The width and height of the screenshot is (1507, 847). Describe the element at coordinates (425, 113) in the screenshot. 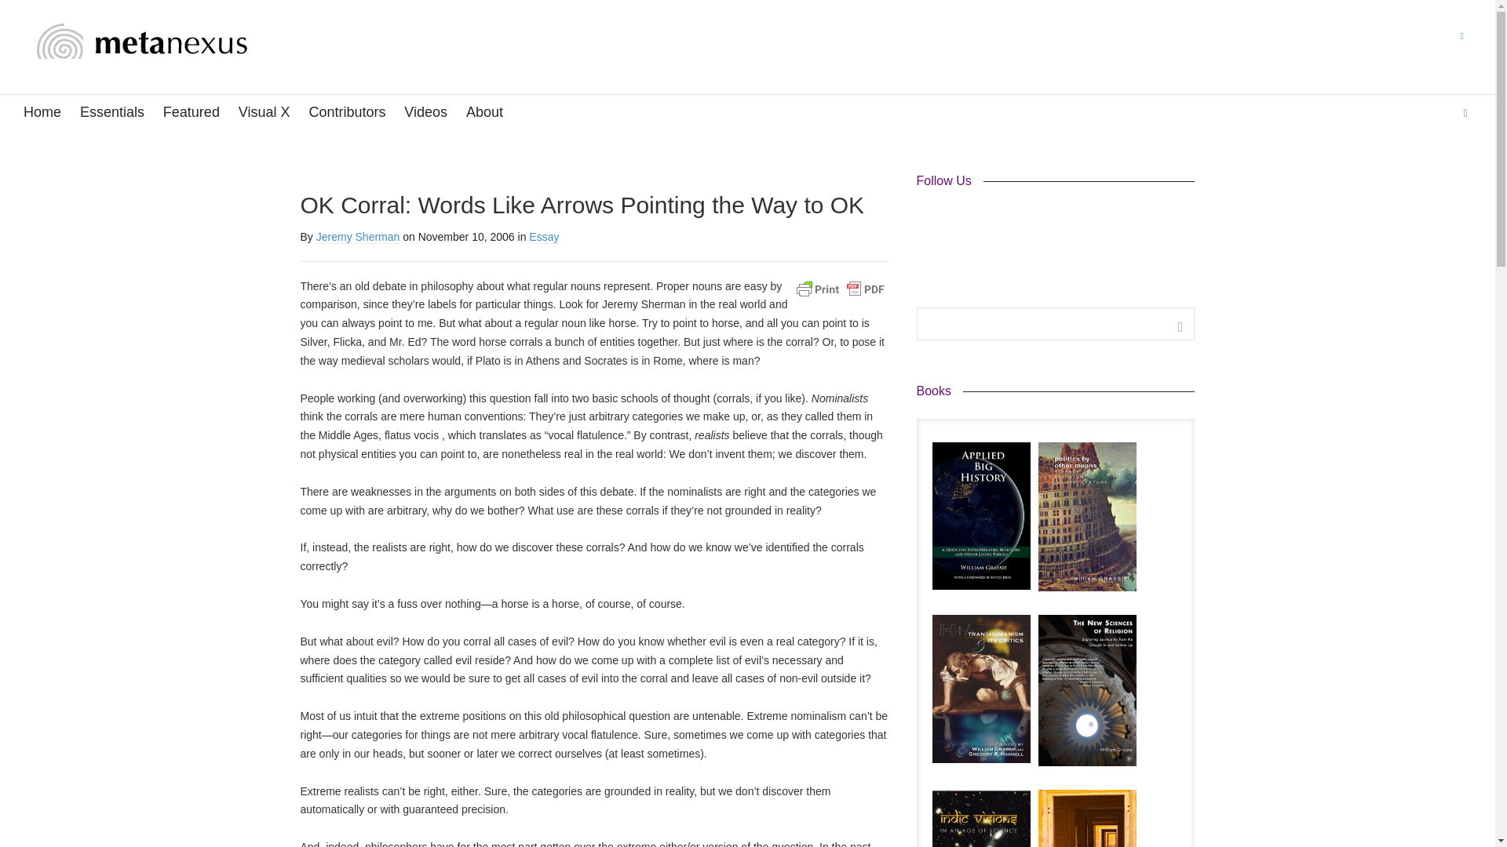

I see `Videos` at that location.